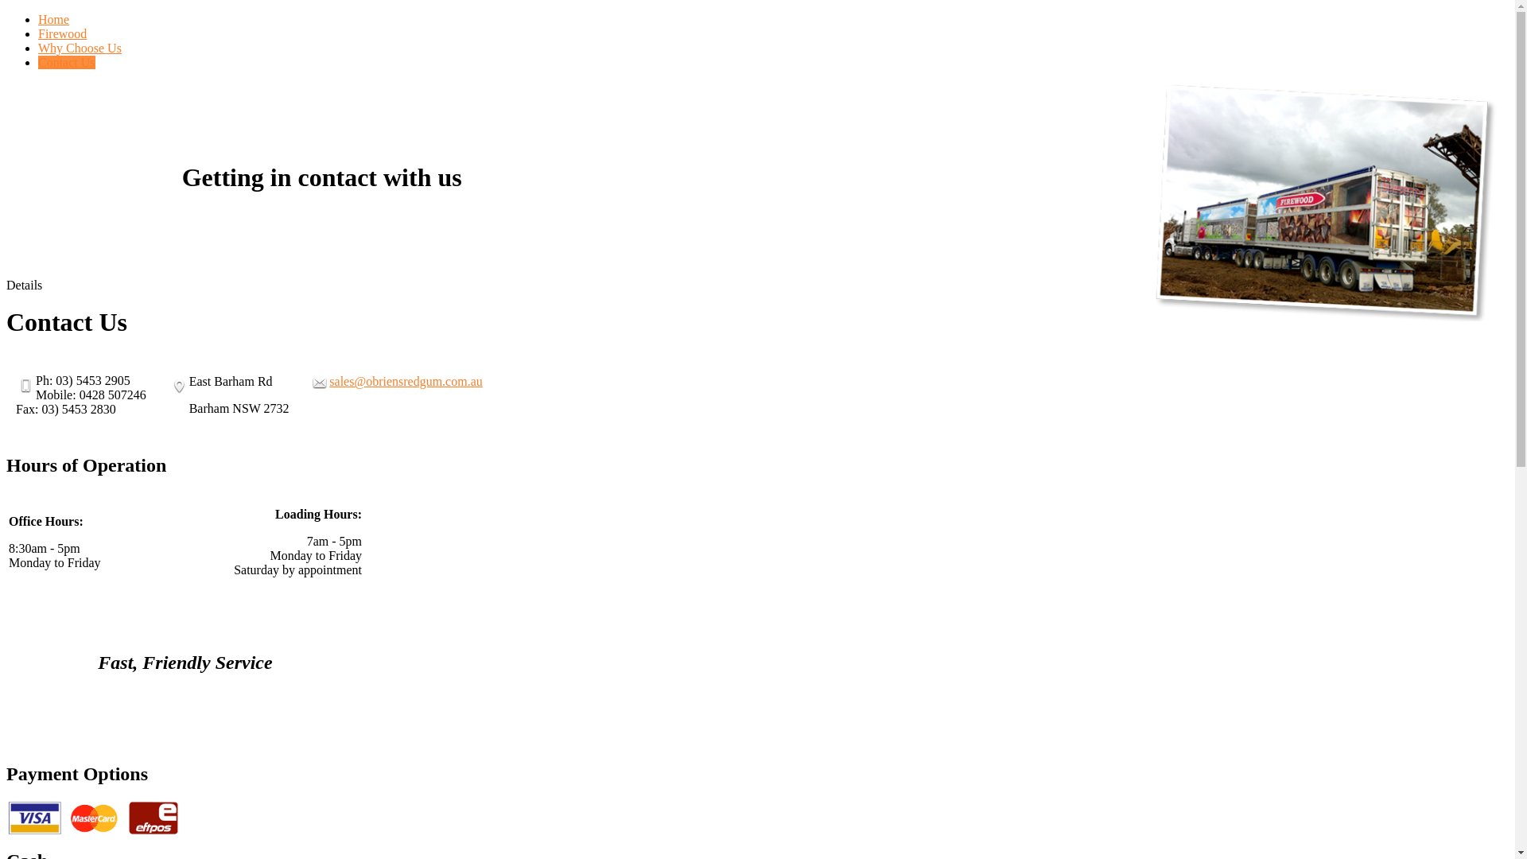 The image size is (1527, 859). Describe the element at coordinates (67, 62) in the screenshot. I see `Contact Us` at that location.